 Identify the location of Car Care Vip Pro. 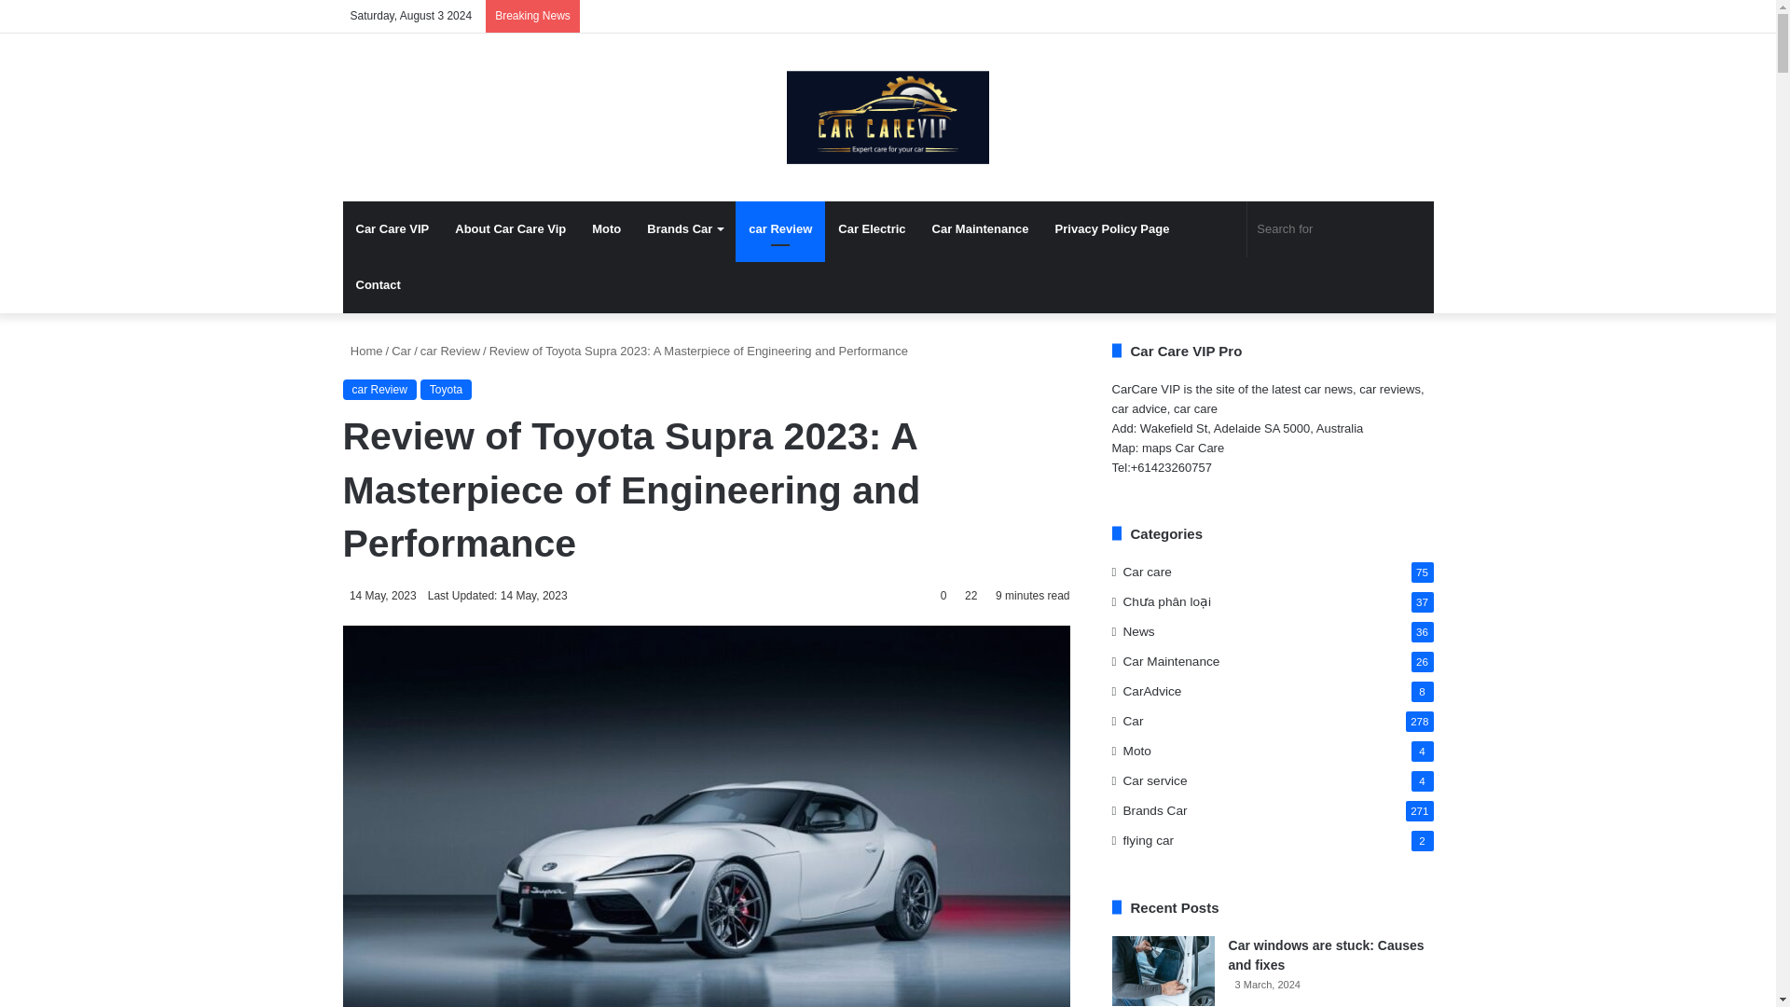
(888, 117).